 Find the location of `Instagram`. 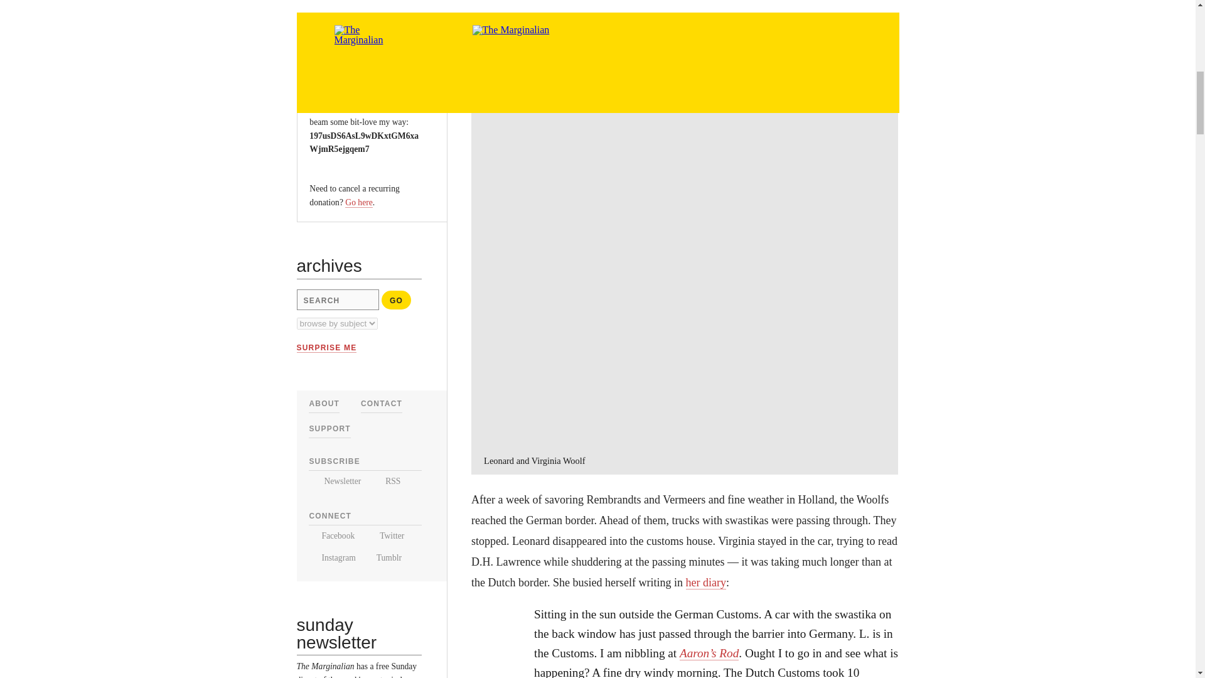

Instagram is located at coordinates (331, 557).